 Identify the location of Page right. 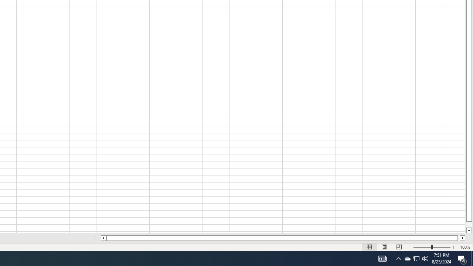
(459, 238).